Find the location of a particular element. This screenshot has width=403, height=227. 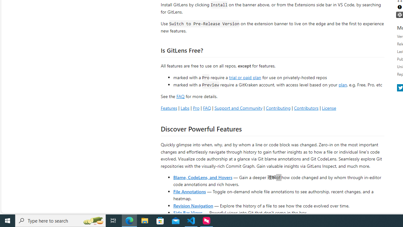

Blame, CodeLens, and Hovers is located at coordinates (203, 177).